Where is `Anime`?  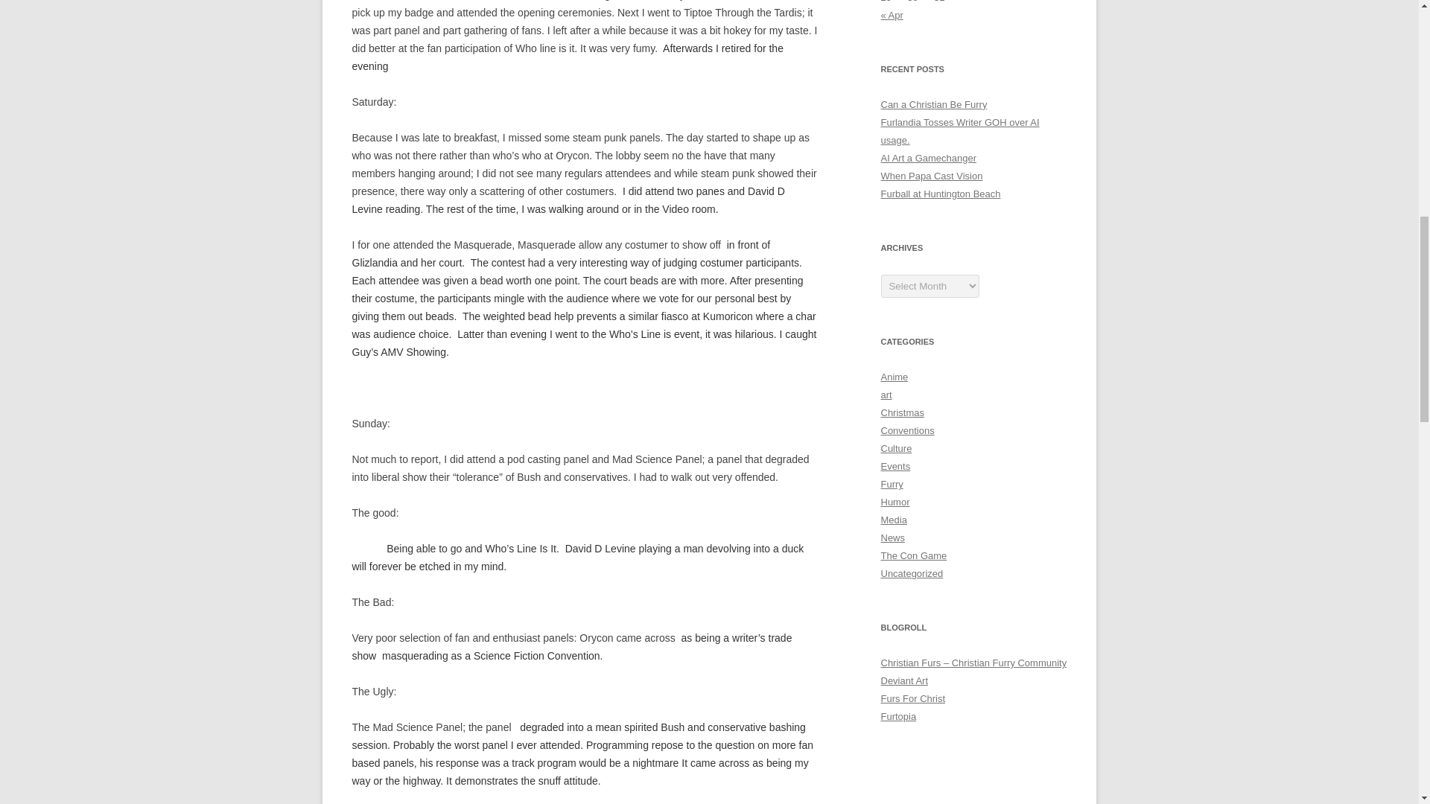
Anime is located at coordinates (894, 377).